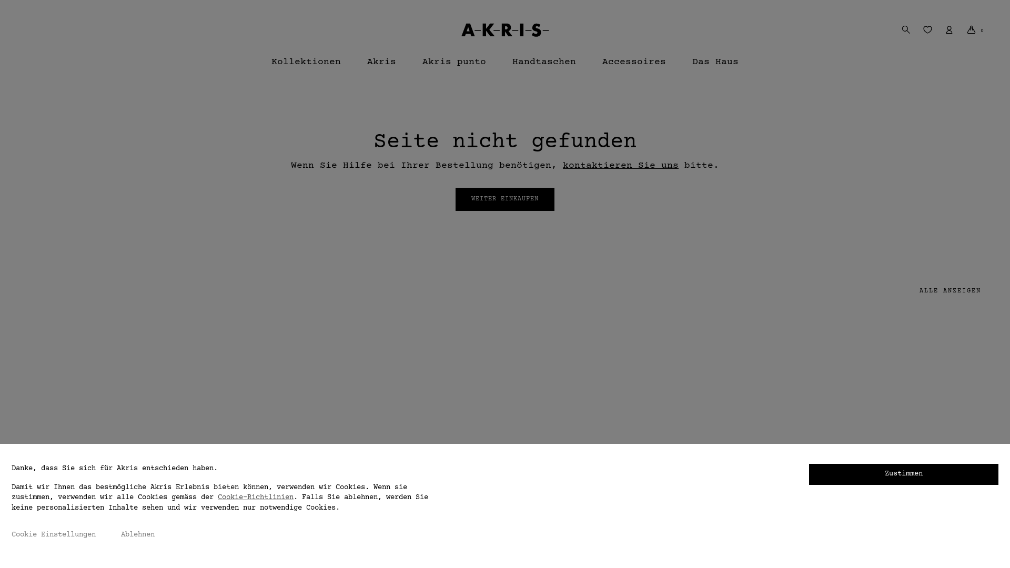 Image resolution: width=1010 pixels, height=568 pixels. I want to click on 0, so click(975, 29).